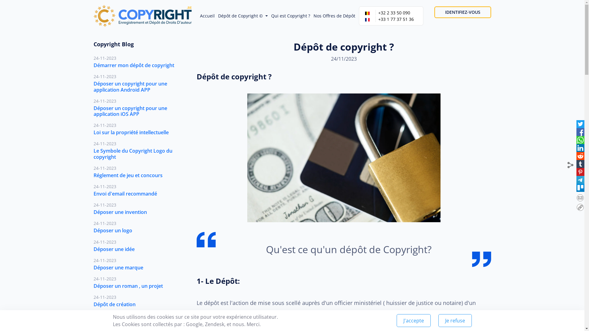  Describe the element at coordinates (414, 321) in the screenshot. I see `J'accepte` at that location.